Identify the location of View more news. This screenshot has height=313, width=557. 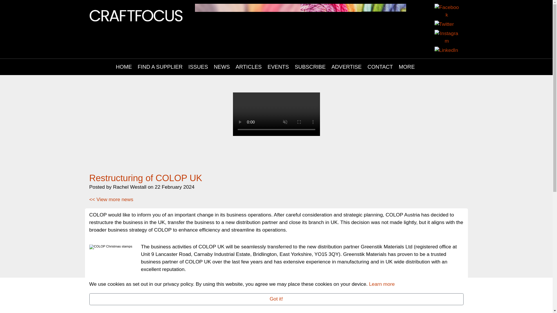
(111, 177).